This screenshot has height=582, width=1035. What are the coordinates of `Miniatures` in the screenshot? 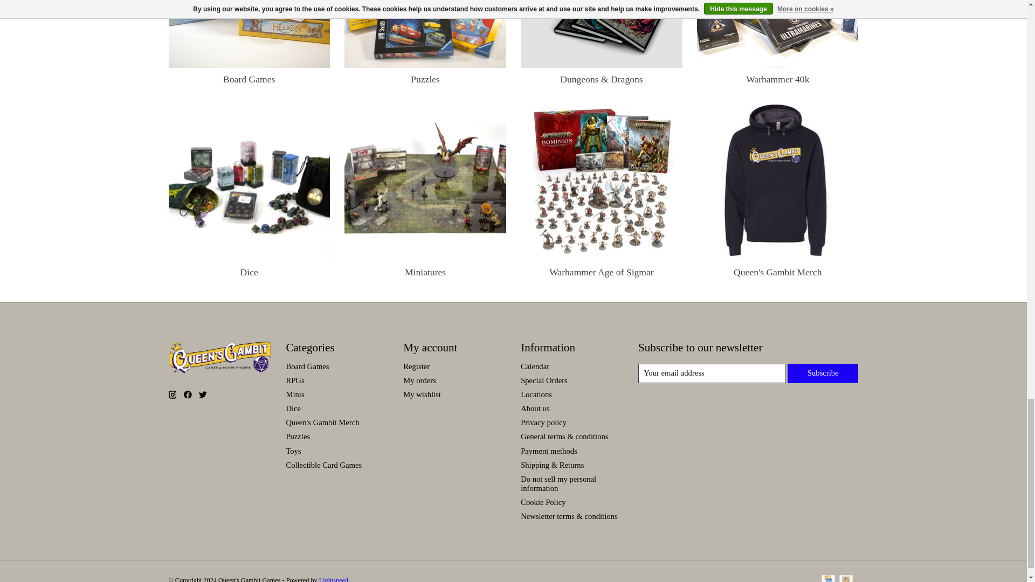 It's located at (425, 180).